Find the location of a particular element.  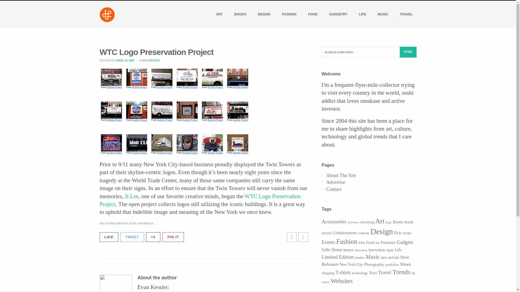

LIKE is located at coordinates (109, 237).